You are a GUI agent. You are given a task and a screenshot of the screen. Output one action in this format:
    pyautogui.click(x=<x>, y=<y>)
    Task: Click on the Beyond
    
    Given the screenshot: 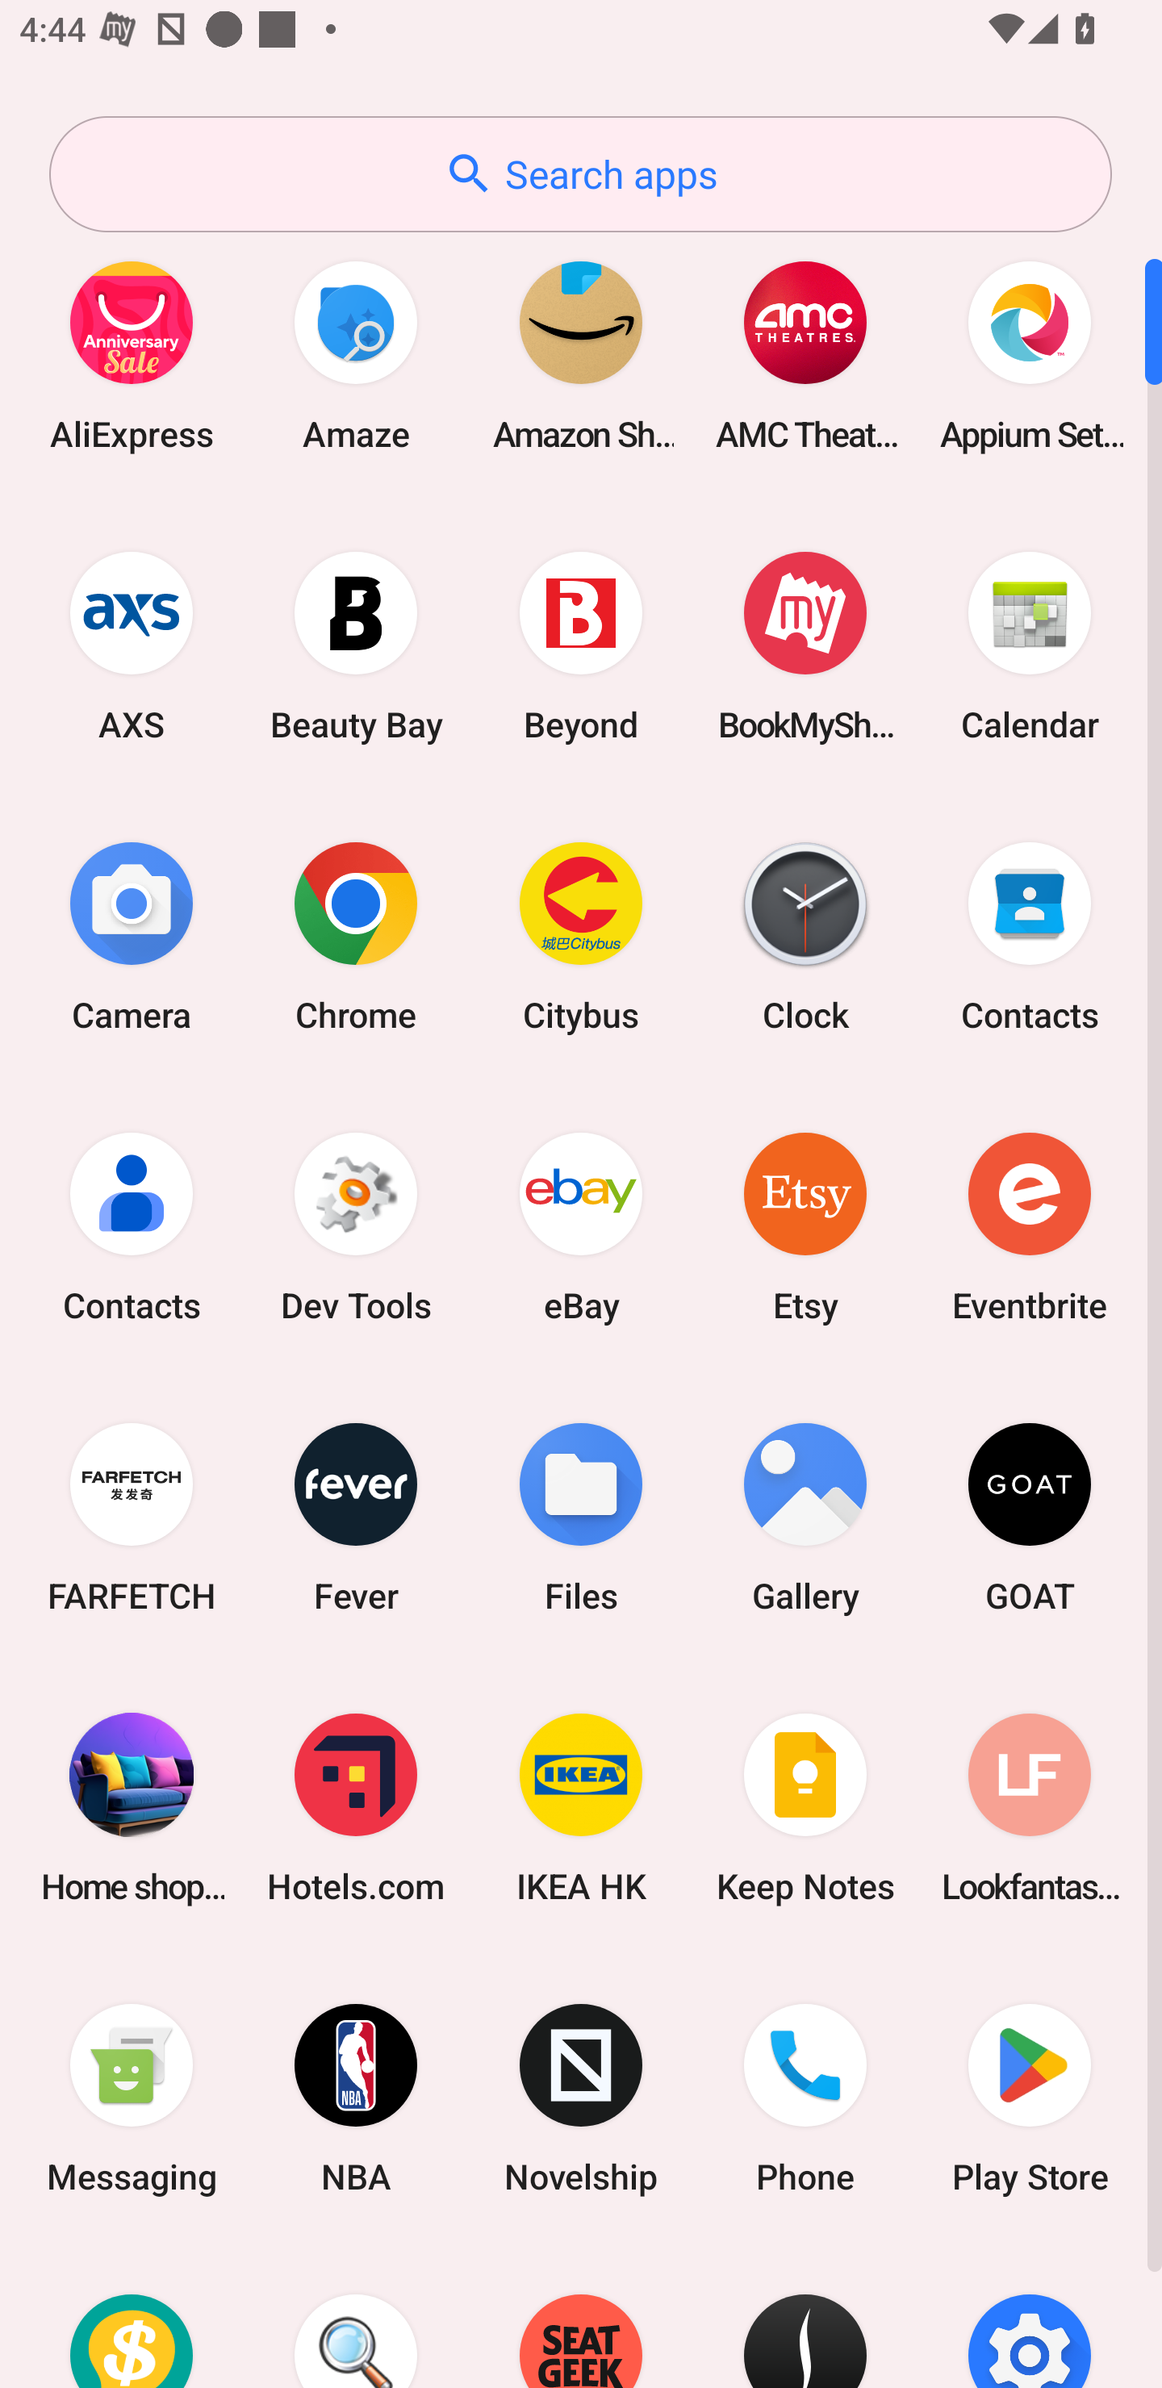 What is the action you would take?
    pyautogui.click(x=581, y=645)
    